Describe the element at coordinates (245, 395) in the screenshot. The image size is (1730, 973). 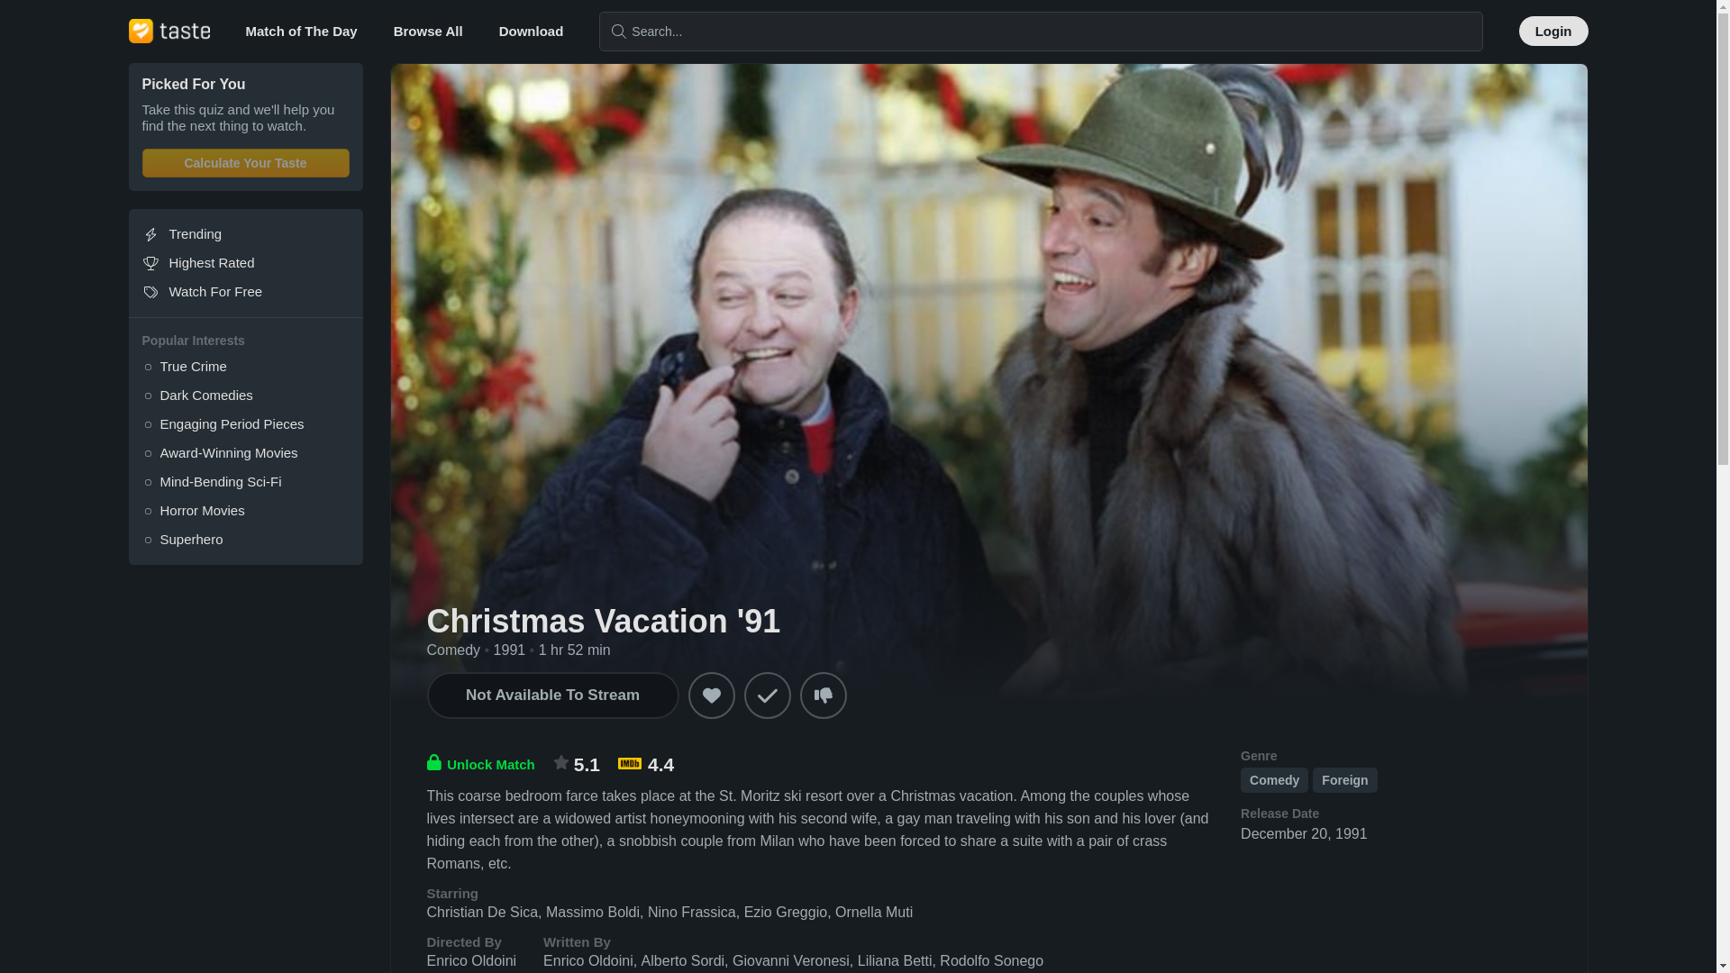
I see `Dark Comedies` at that location.